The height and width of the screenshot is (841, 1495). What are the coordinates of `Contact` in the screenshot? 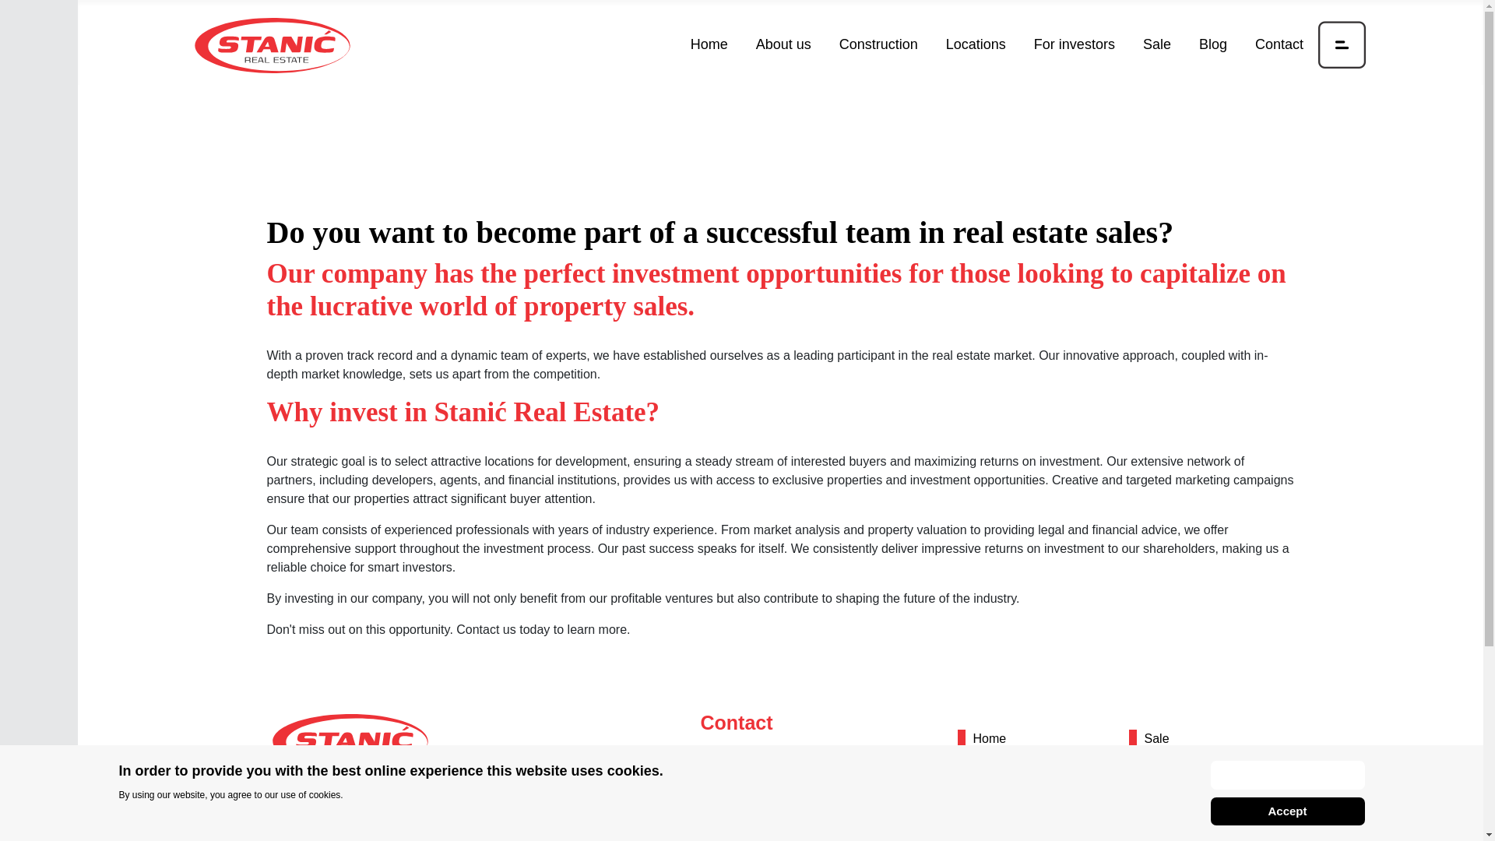 It's located at (1279, 44).